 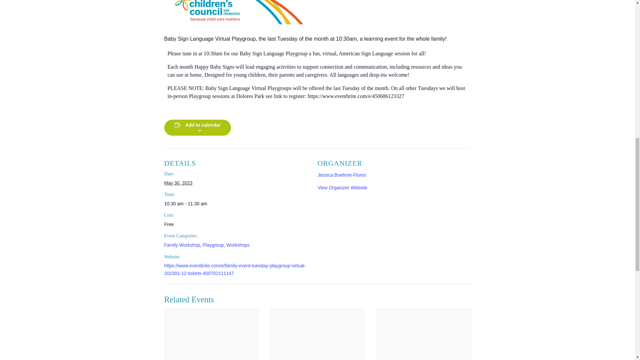 What do you see at coordinates (236, 204) in the screenshot?
I see `2023-05-30` at bounding box center [236, 204].